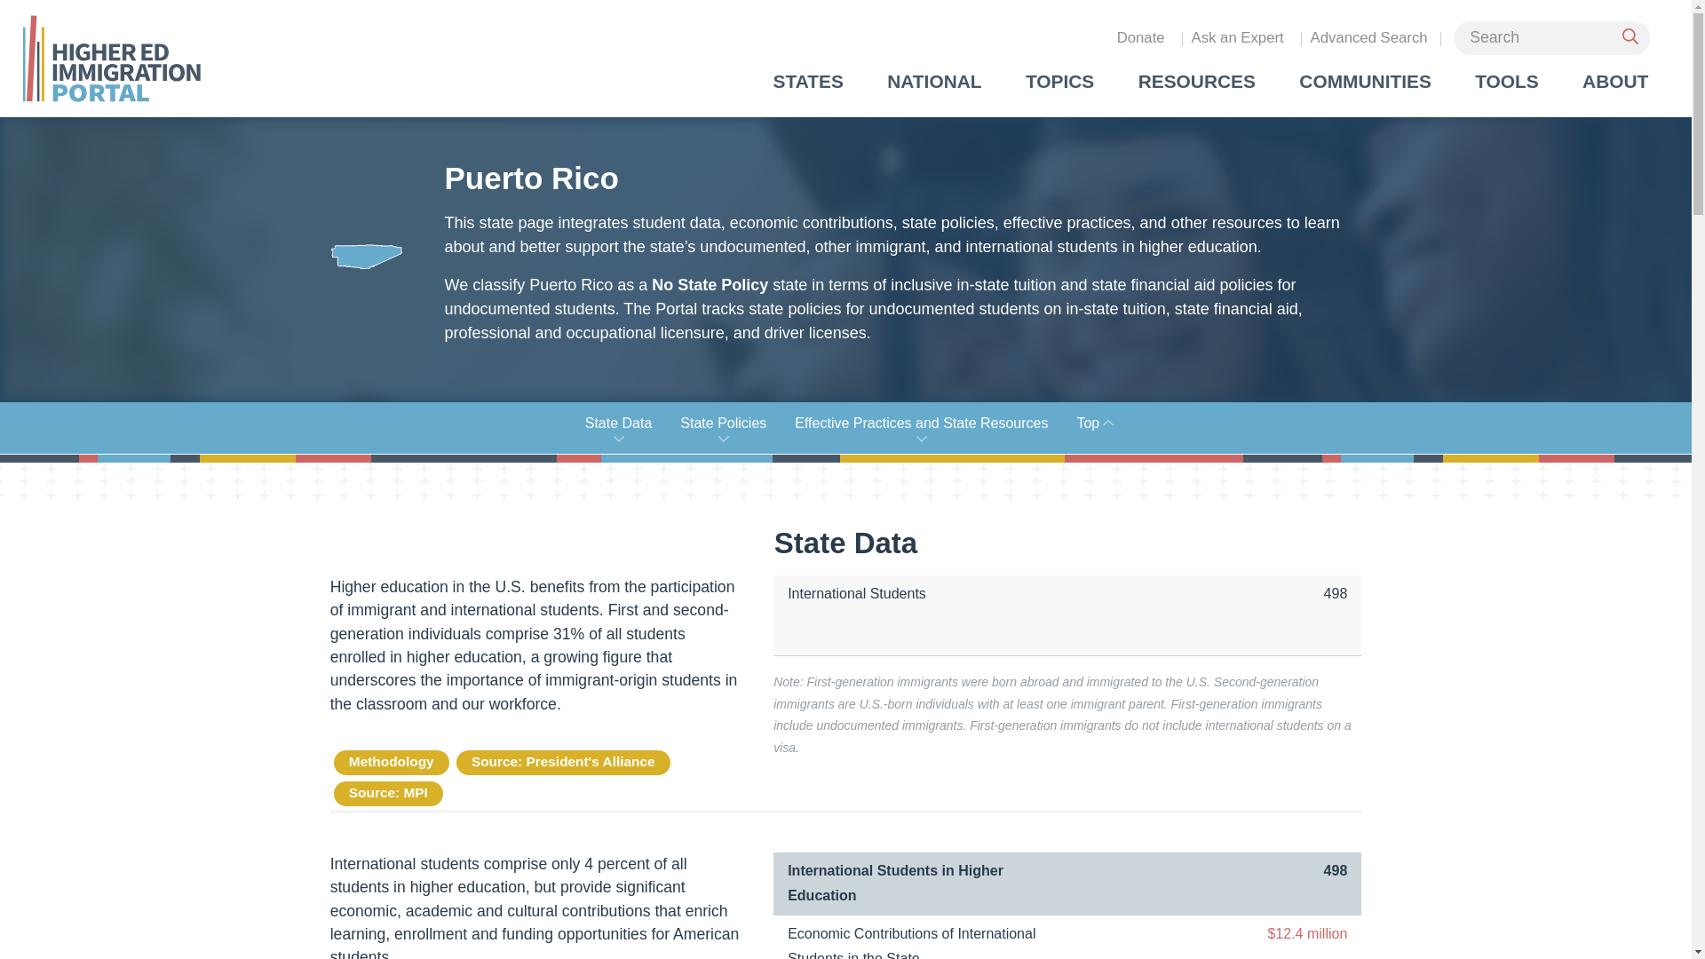  Describe the element at coordinates (1552, 37) in the screenshot. I see `Search for:` at that location.